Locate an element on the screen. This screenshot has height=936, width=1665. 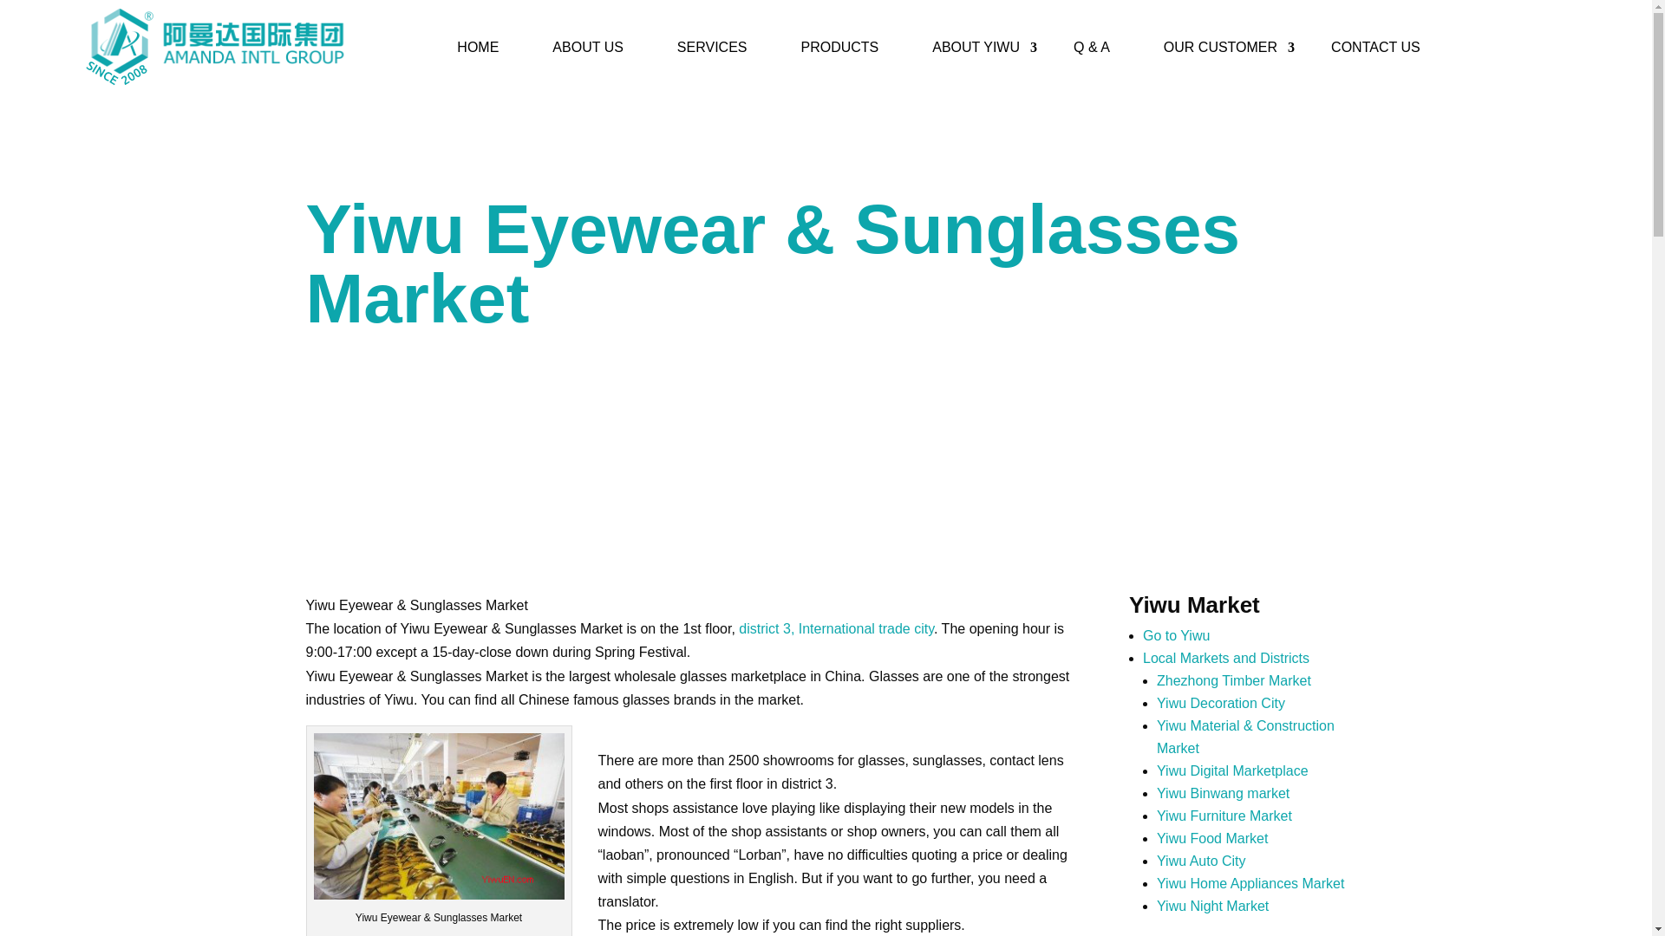
CONTACT US is located at coordinates (1384, 47).